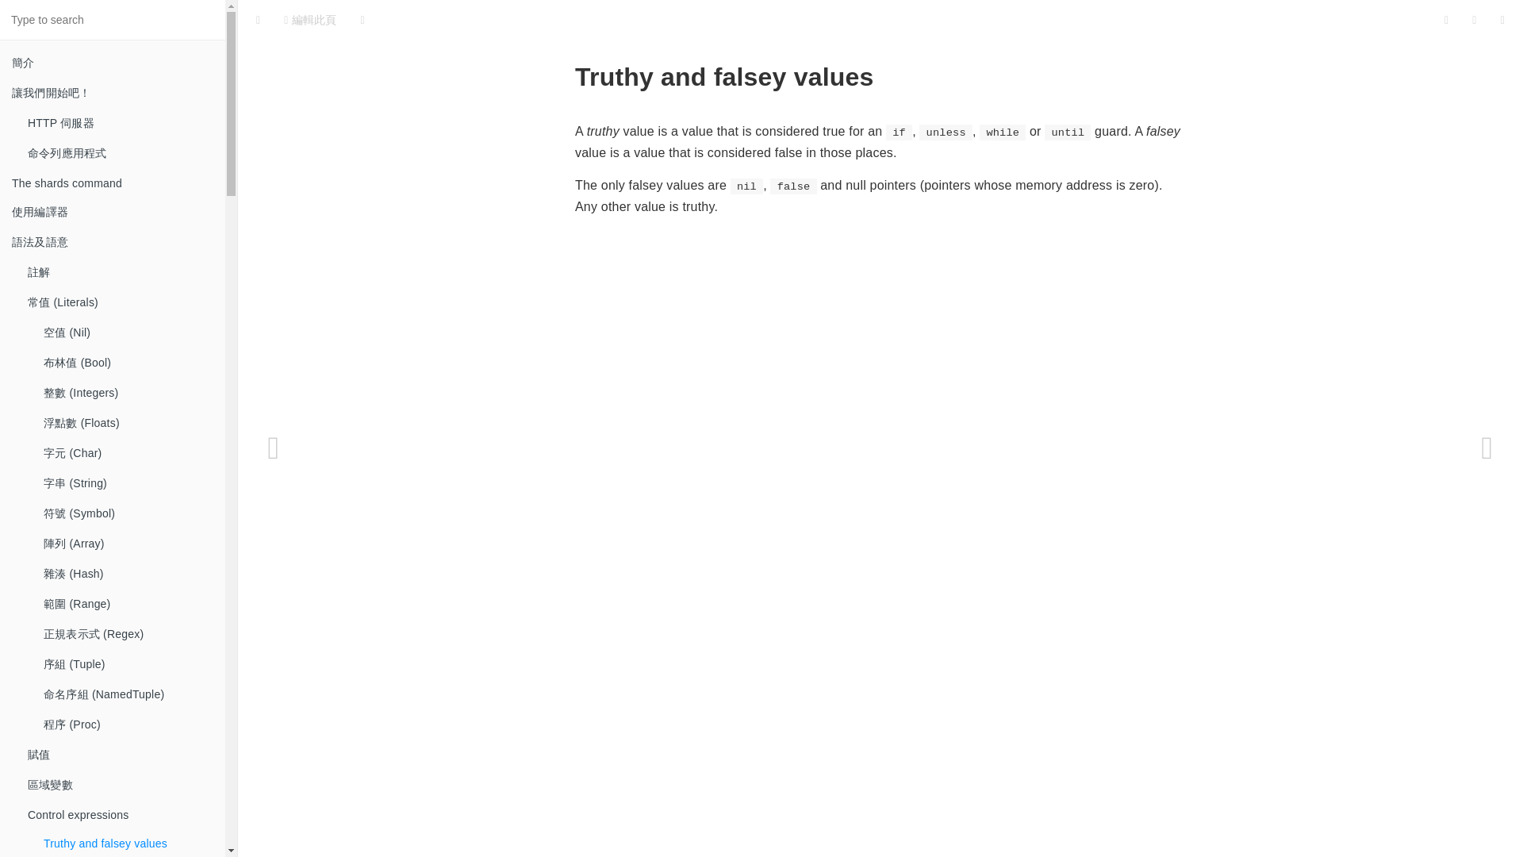 The height and width of the screenshot is (857, 1523). I want to click on The shards command, so click(113, 183).